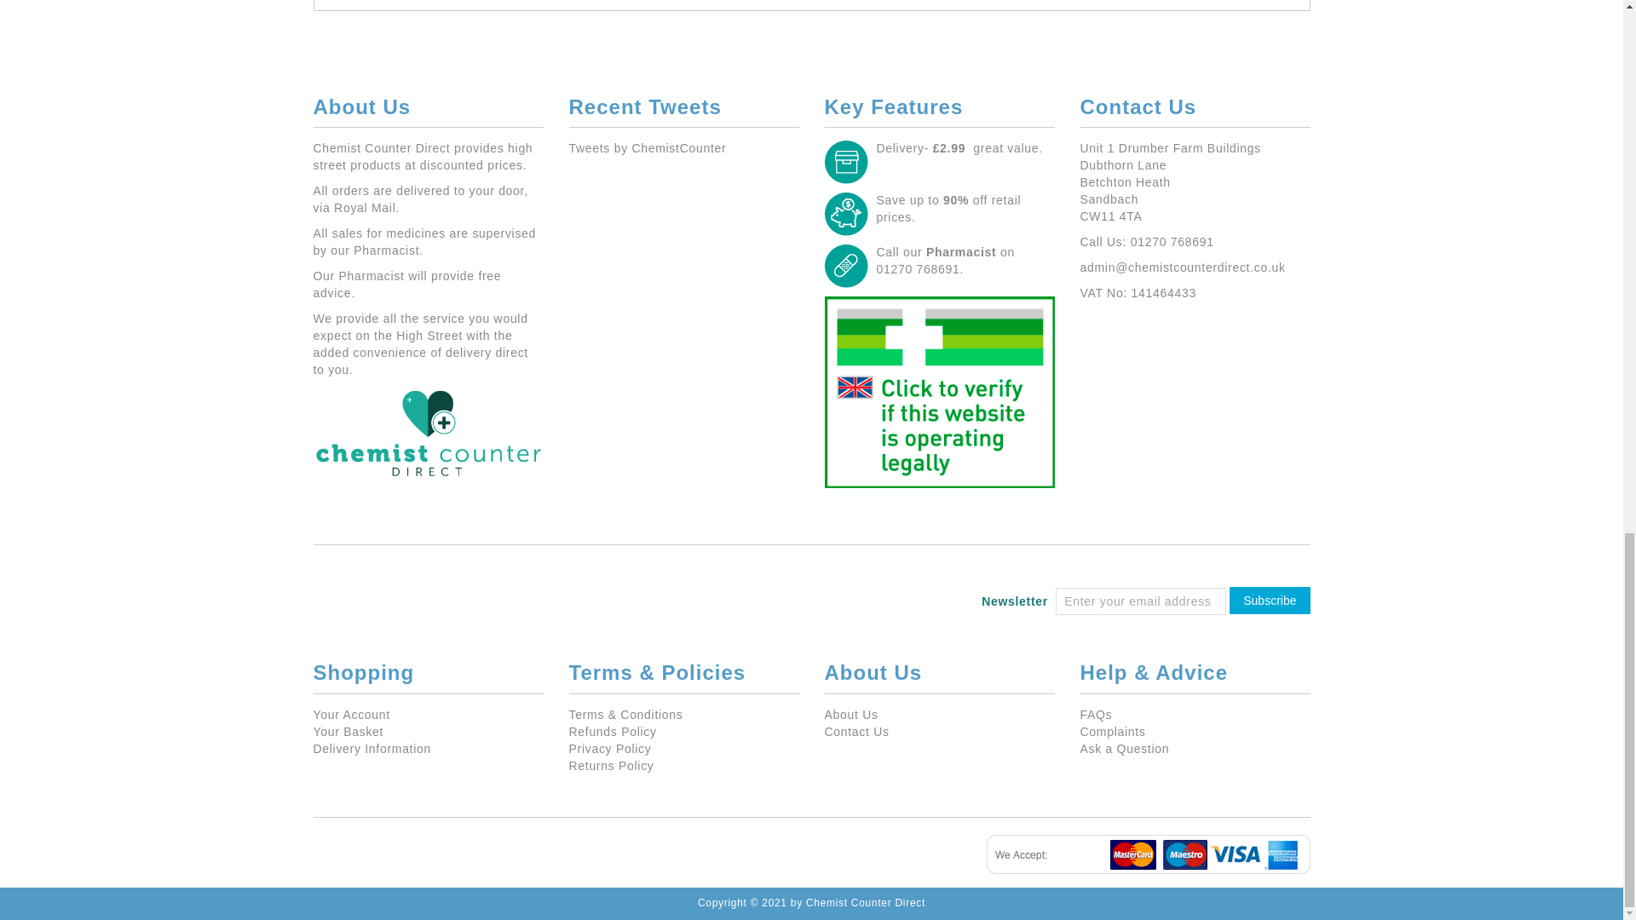  I want to click on Subscribe, so click(1270, 601).